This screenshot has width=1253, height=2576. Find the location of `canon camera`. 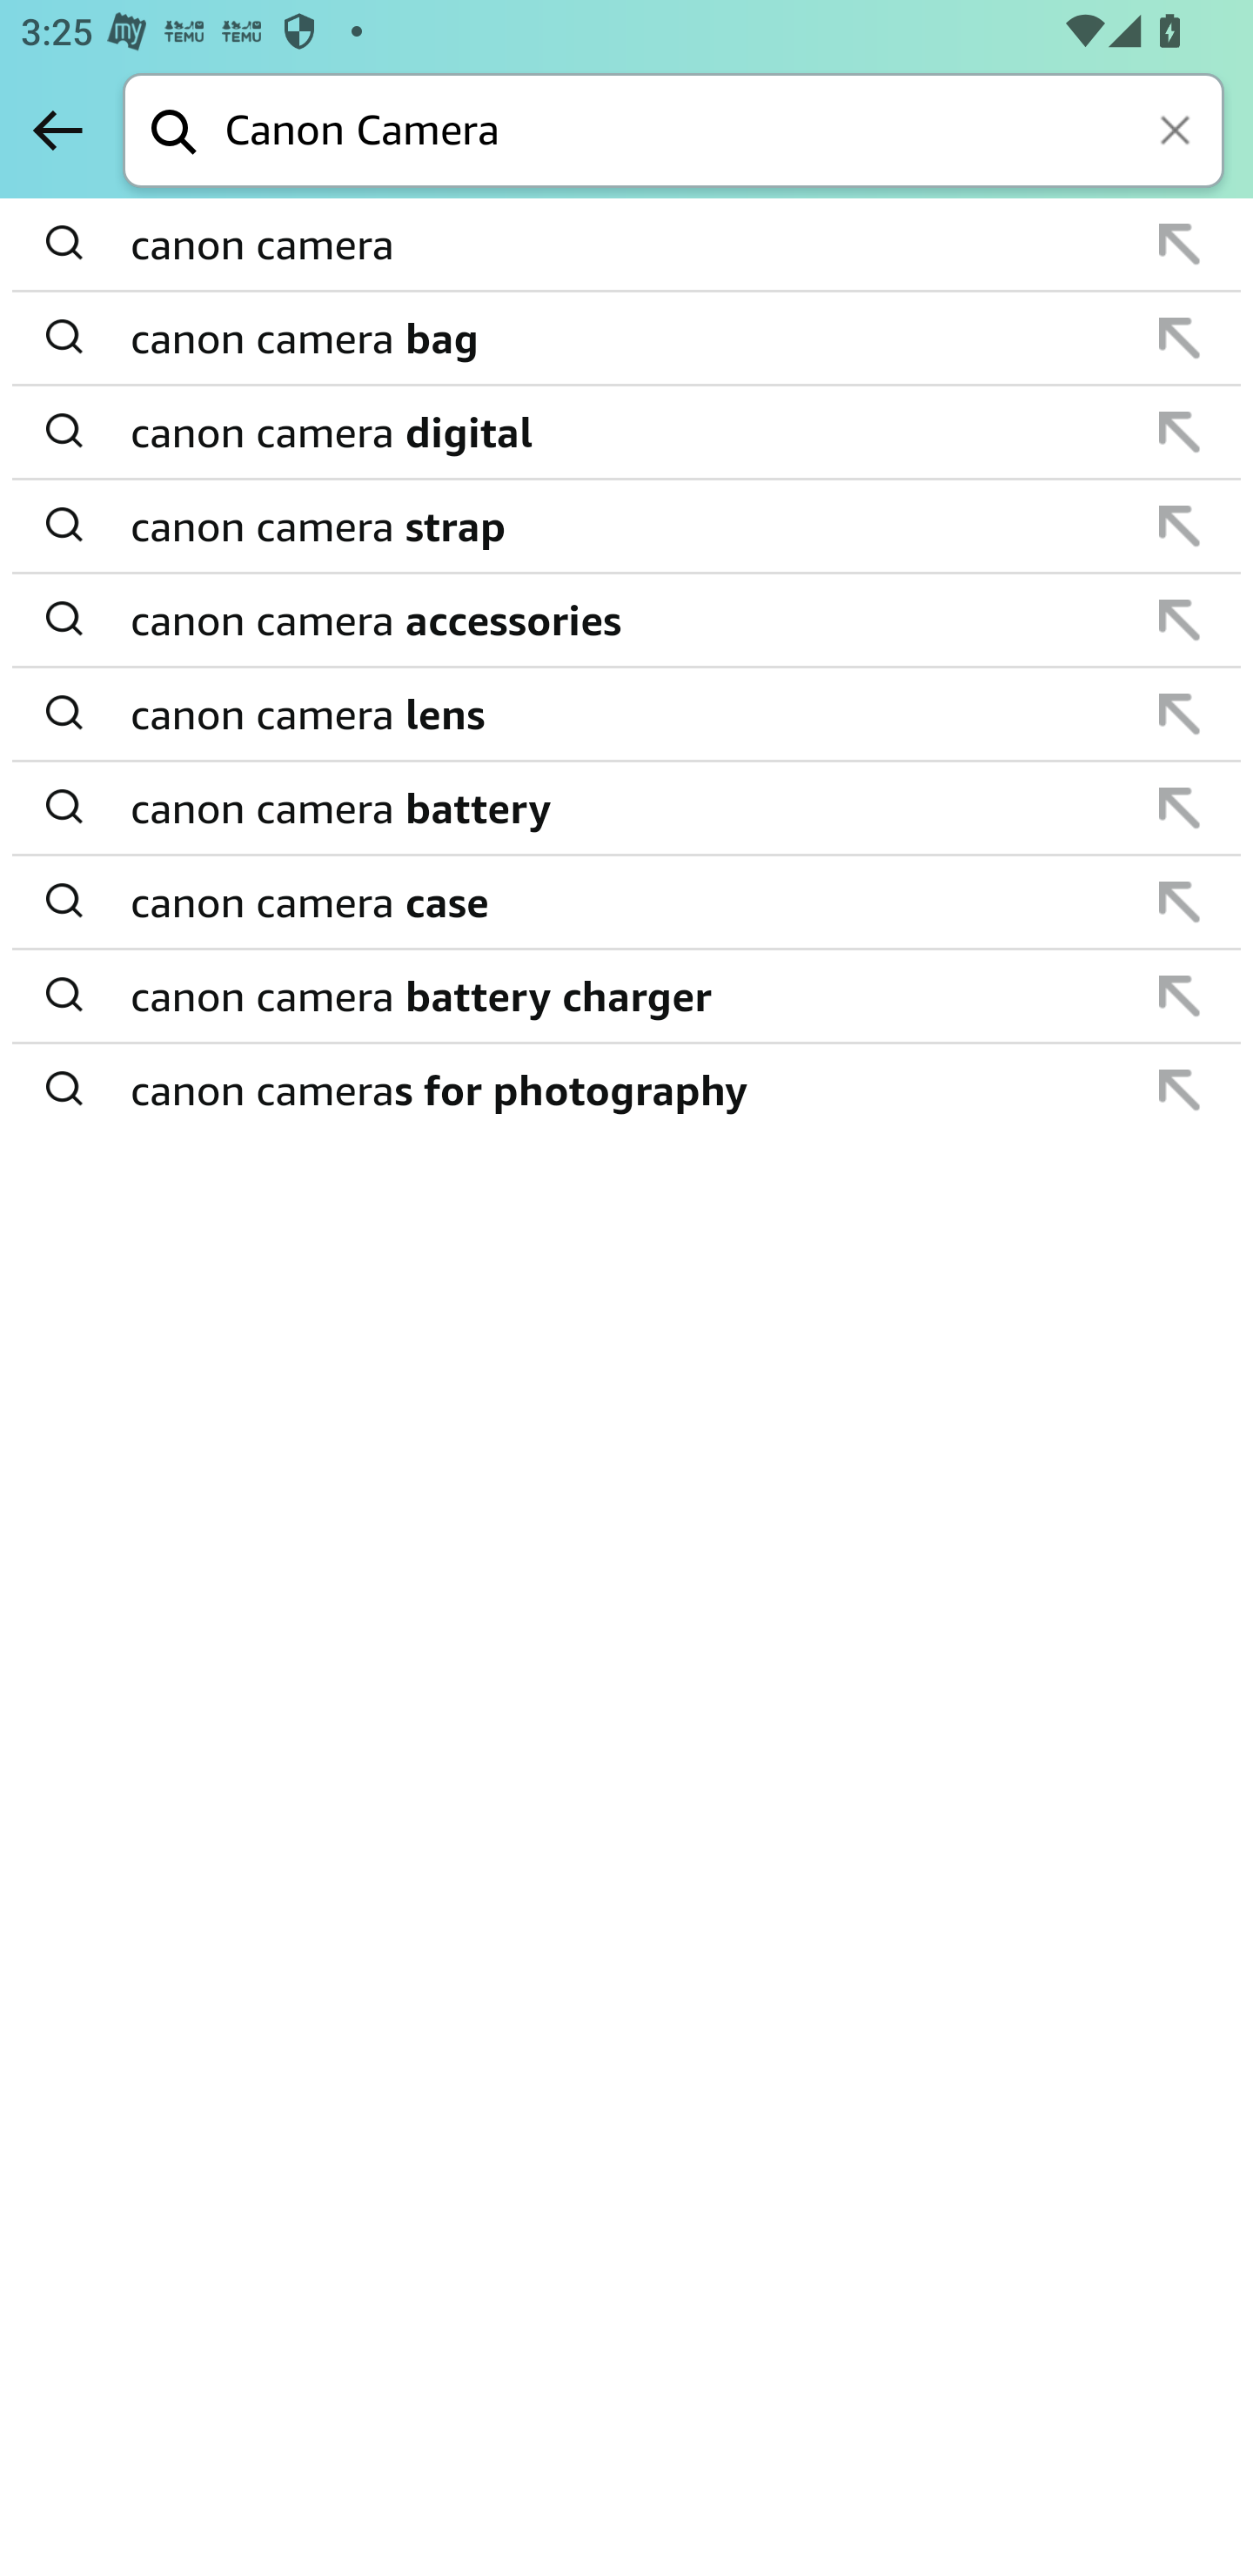

canon camera is located at coordinates (628, 245).